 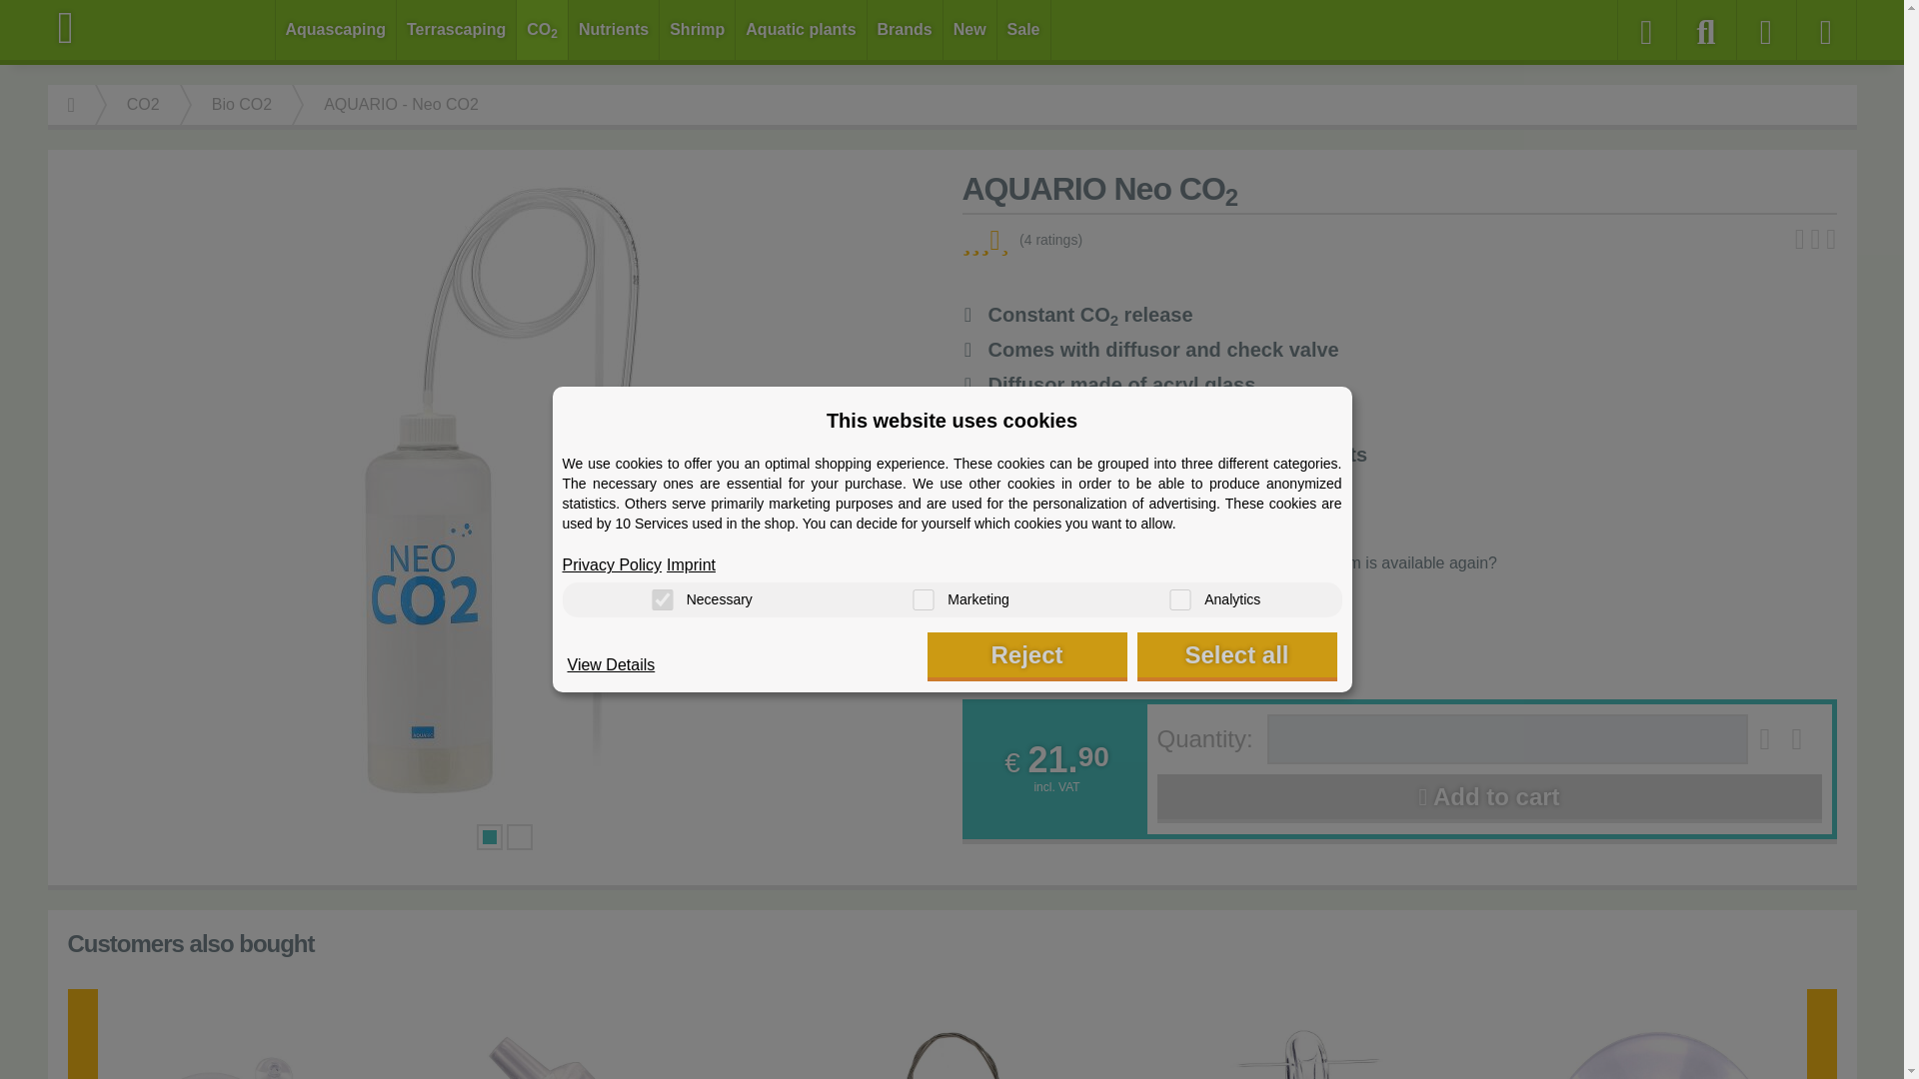 What do you see at coordinates (923, 599) in the screenshot?
I see `on` at bounding box center [923, 599].